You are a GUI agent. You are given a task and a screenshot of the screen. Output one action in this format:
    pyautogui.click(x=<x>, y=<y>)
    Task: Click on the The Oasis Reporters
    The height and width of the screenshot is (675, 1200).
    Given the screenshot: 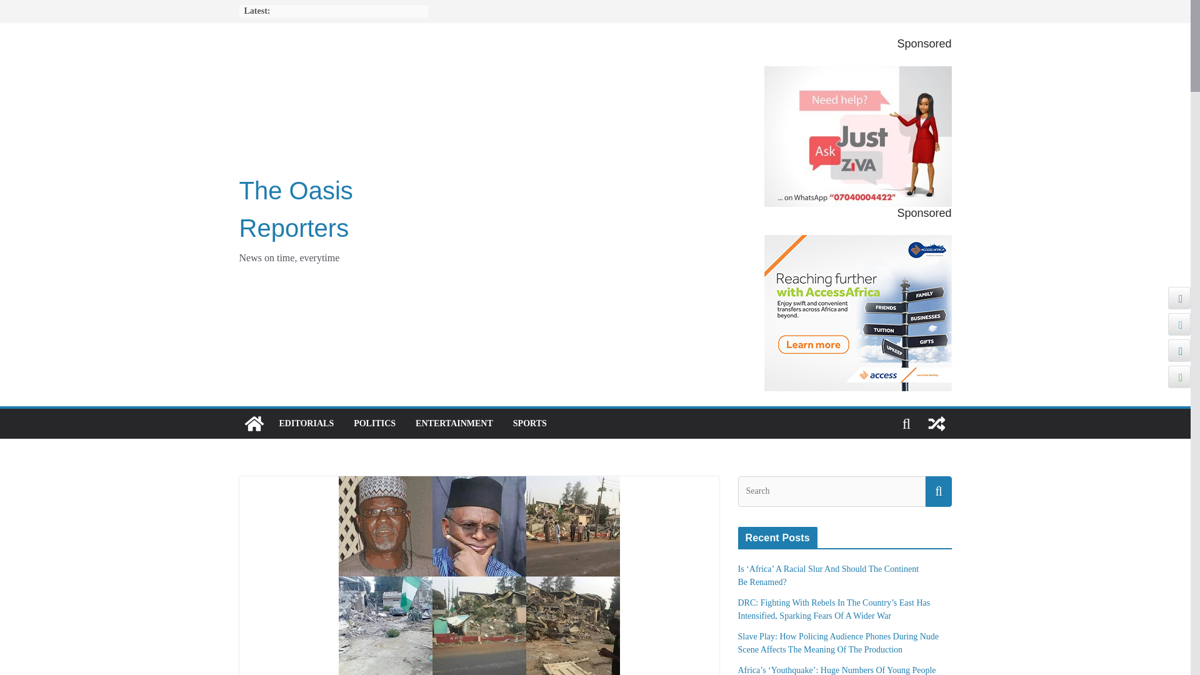 What is the action you would take?
    pyautogui.click(x=296, y=209)
    